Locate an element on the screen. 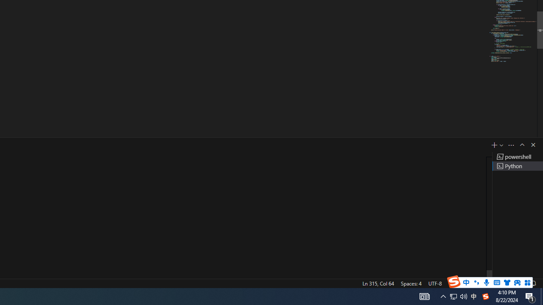 This screenshot has height=305, width=543. Intense Reference is located at coordinates (479, 47).